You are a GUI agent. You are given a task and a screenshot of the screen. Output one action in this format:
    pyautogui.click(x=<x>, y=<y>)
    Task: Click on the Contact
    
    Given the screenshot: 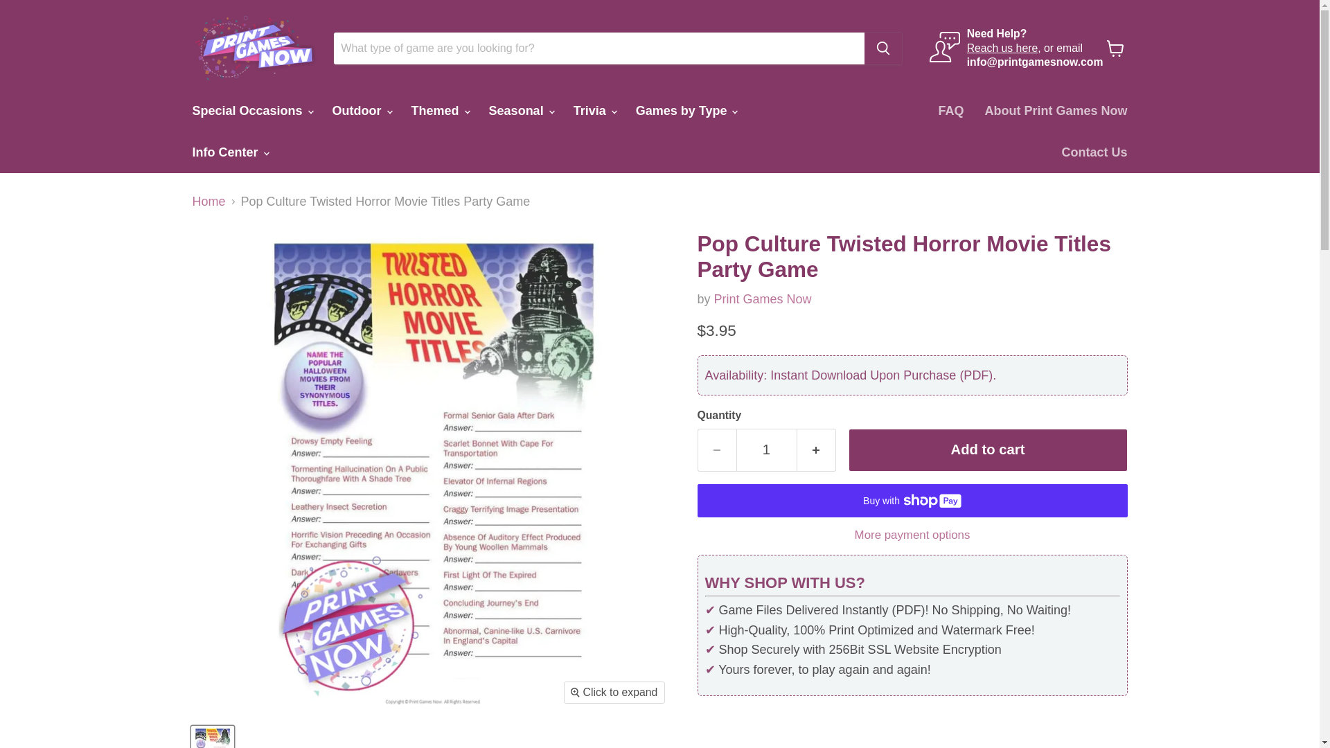 What is the action you would take?
    pyautogui.click(x=1002, y=47)
    